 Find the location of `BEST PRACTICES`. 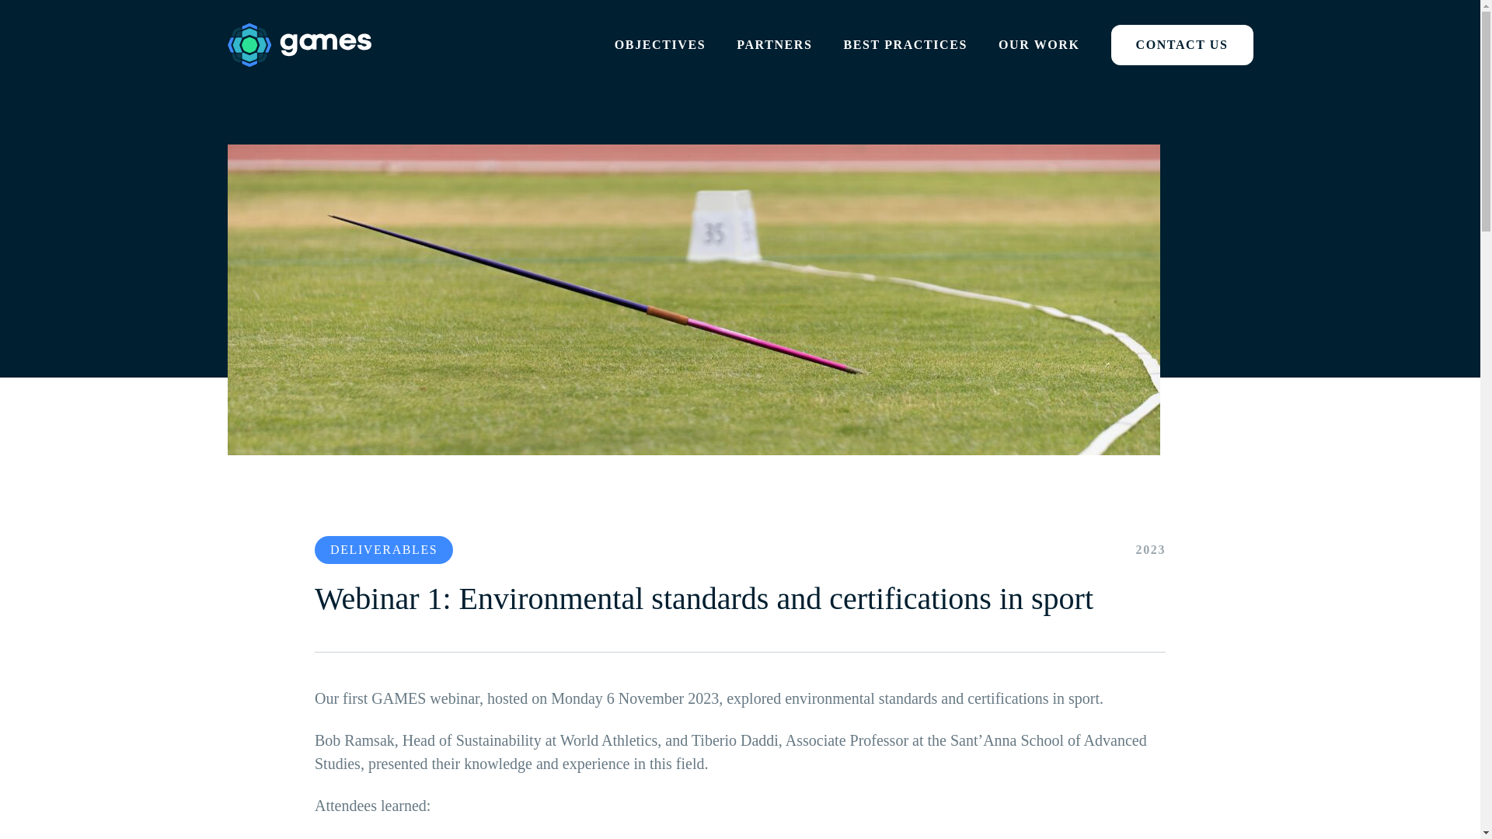

BEST PRACTICES is located at coordinates (906, 44).